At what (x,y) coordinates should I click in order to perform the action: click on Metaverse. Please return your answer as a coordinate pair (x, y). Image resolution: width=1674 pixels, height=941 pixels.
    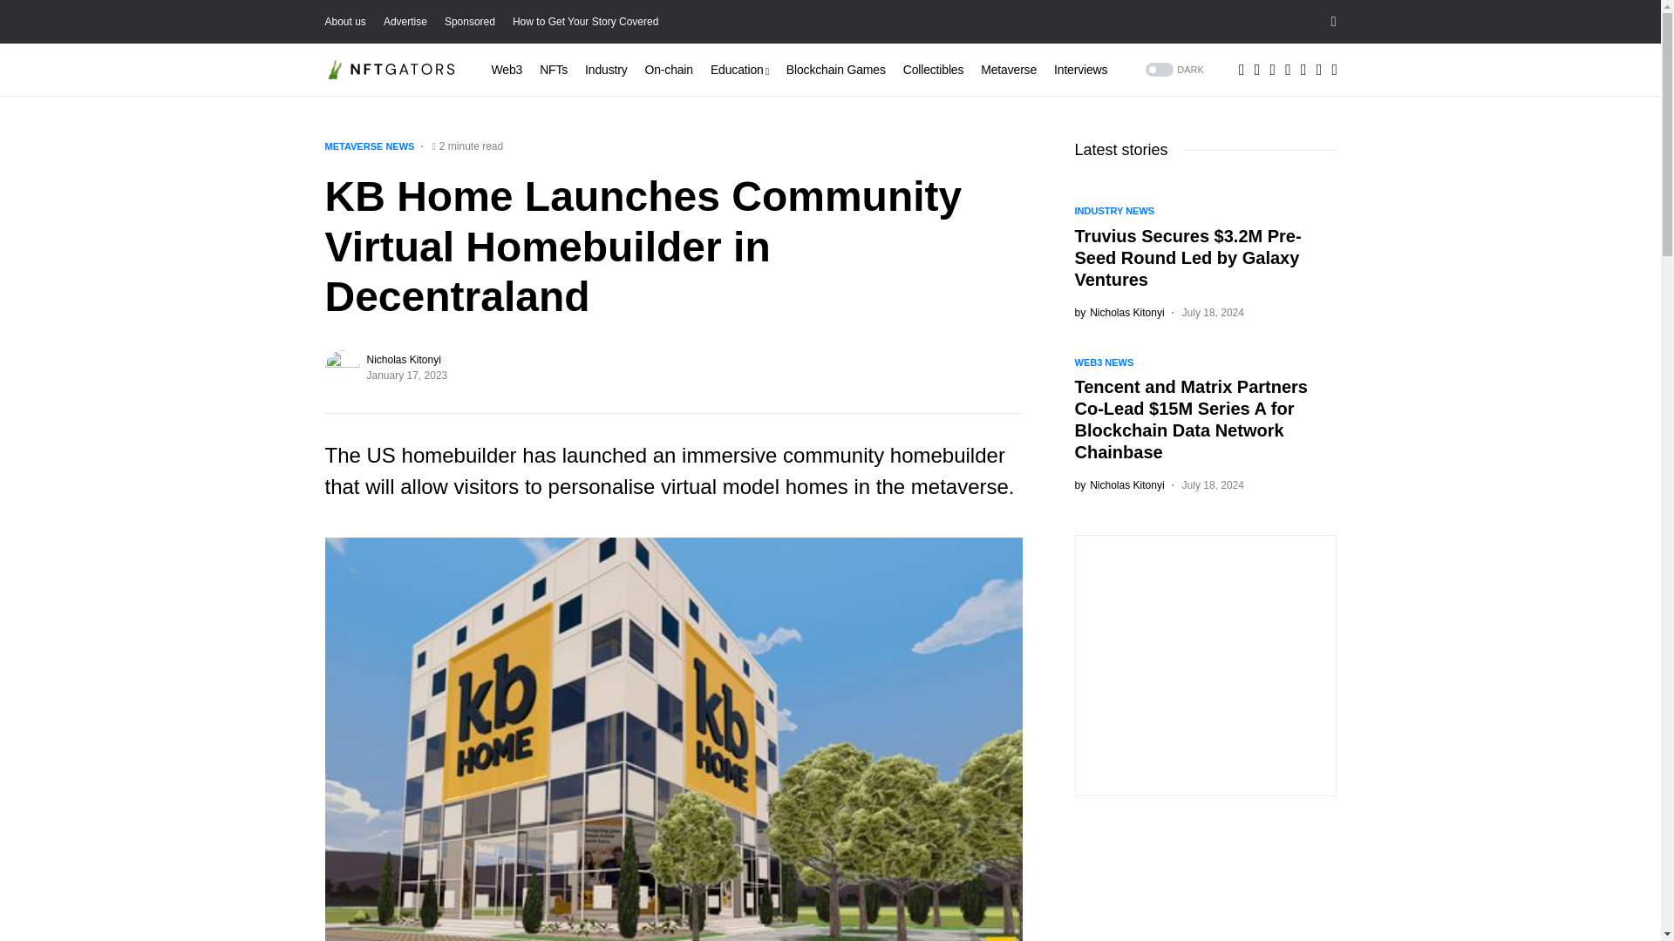
    Looking at the image, I should click on (1008, 70).